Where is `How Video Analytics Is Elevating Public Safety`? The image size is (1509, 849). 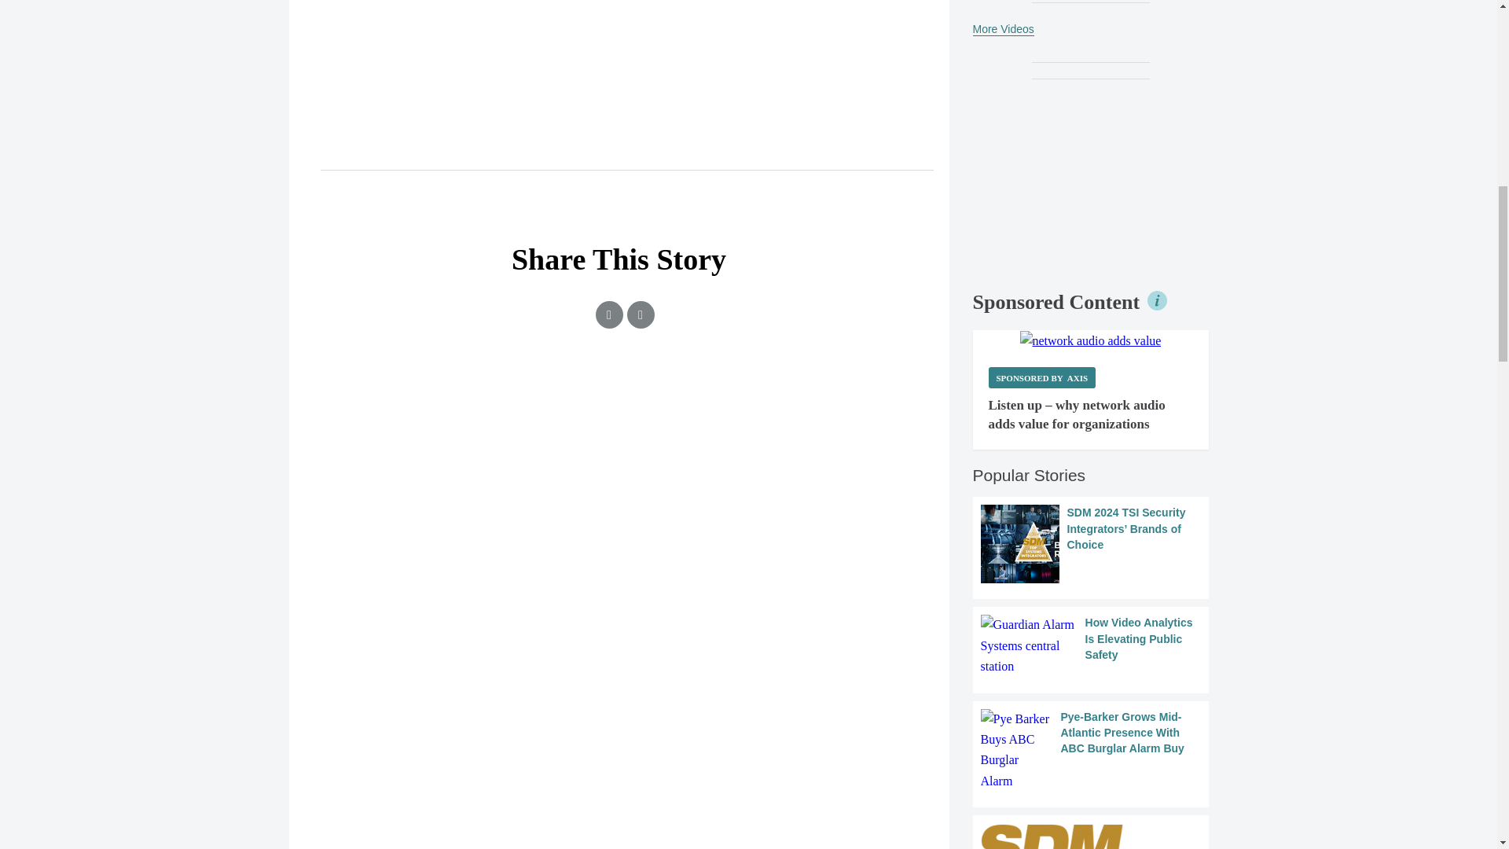 How Video Analytics Is Elevating Public Safety is located at coordinates (1091, 645).